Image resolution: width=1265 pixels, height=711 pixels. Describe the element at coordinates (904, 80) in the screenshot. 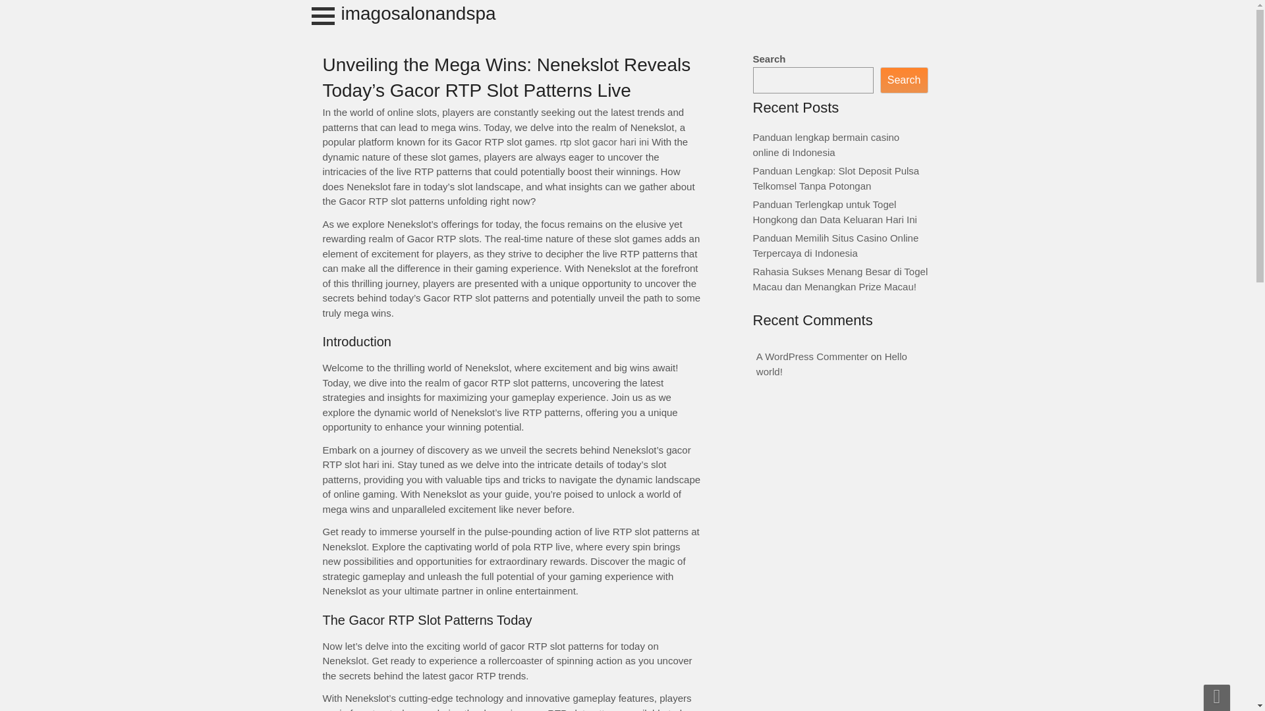

I see `Search` at that location.